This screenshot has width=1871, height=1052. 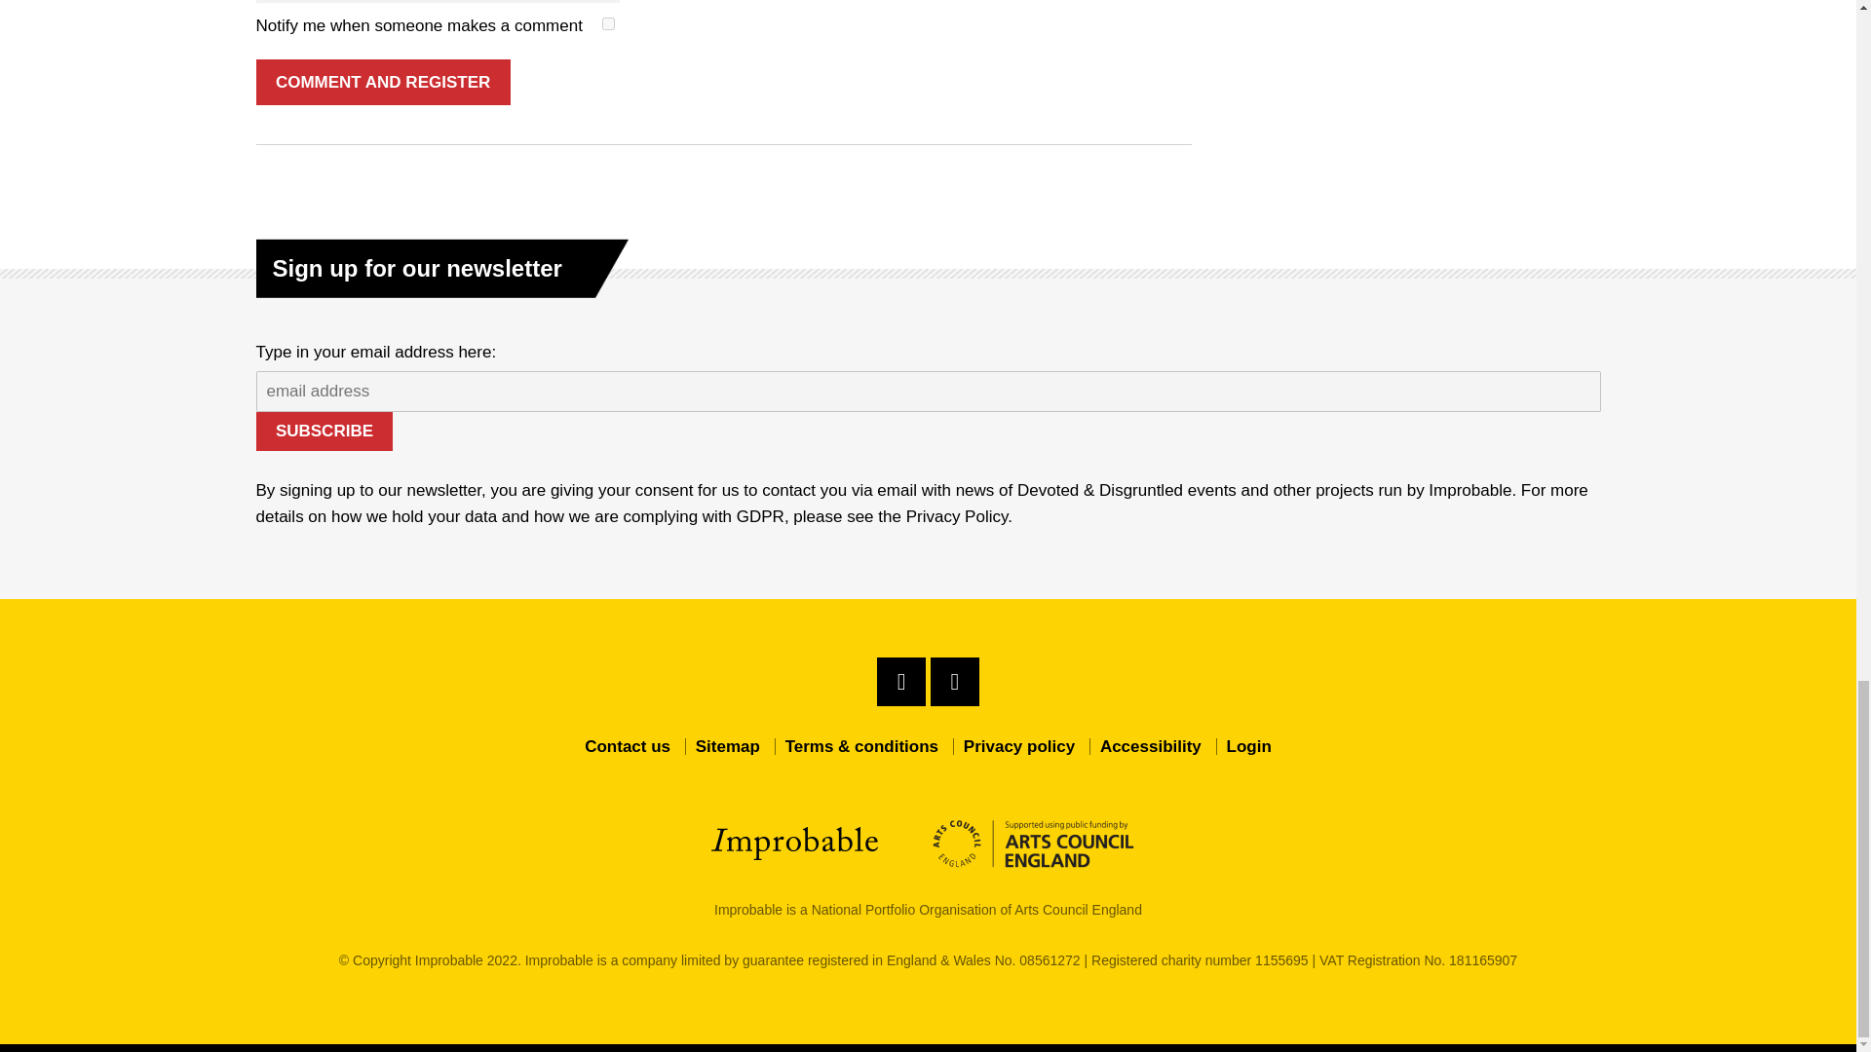 What do you see at coordinates (324, 432) in the screenshot?
I see `Subscribe` at bounding box center [324, 432].